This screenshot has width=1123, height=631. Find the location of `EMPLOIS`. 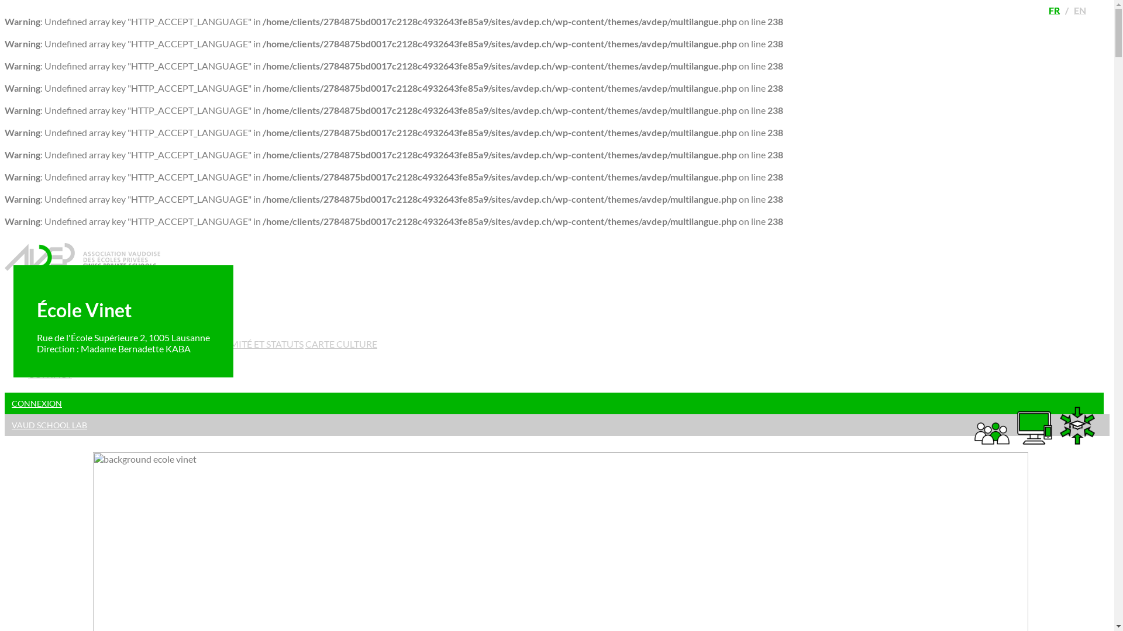

EMPLOIS is located at coordinates (54, 361).